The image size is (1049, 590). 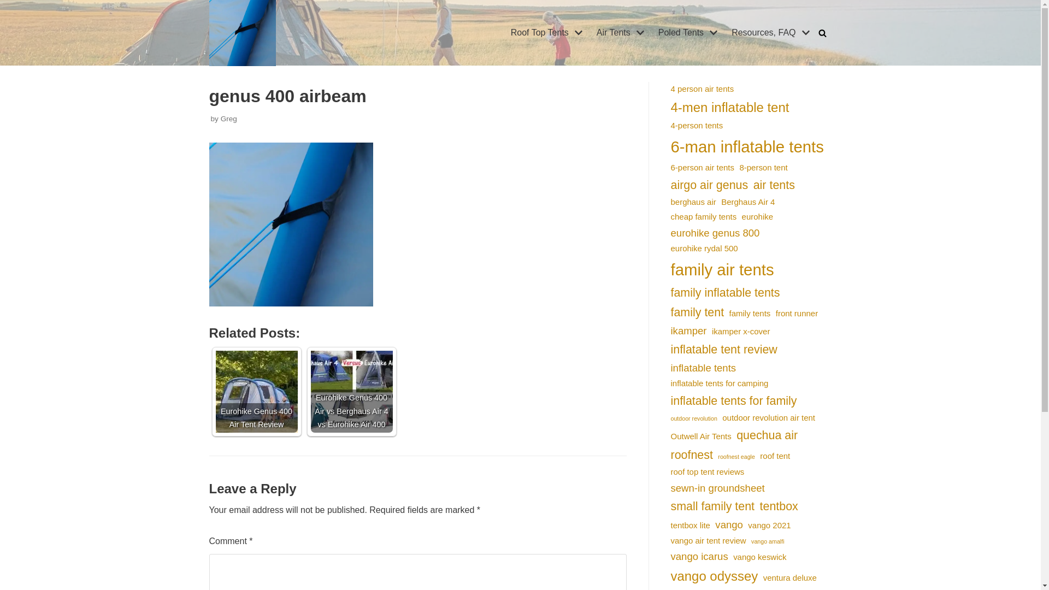 I want to click on vango amalfi, so click(x=768, y=542).